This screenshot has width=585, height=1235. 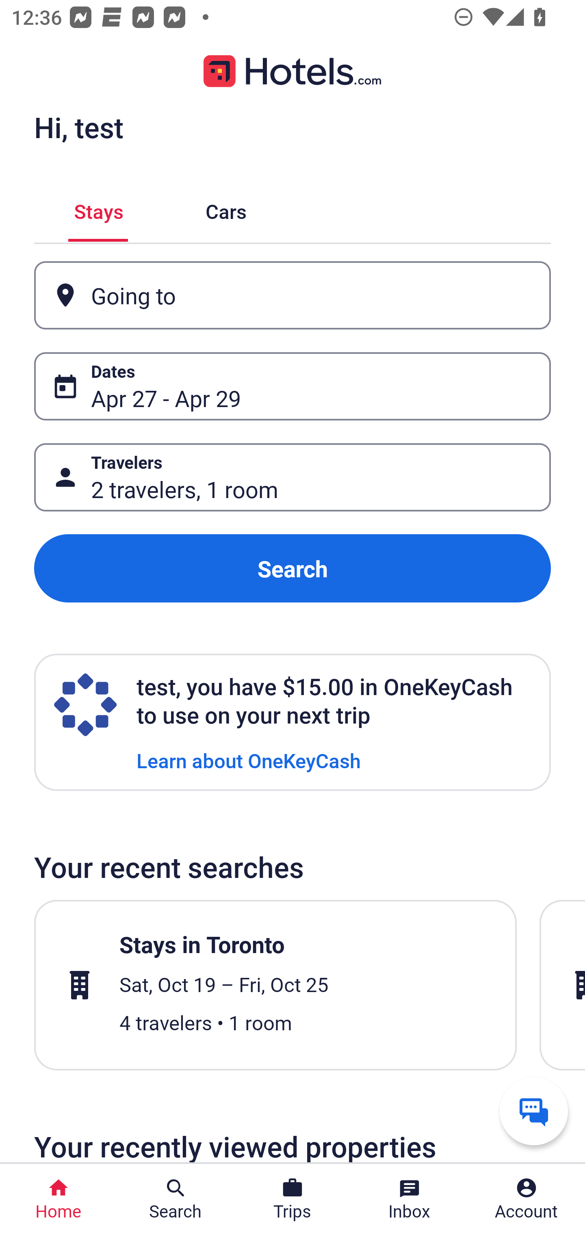 I want to click on Inbox Inbox Button, so click(x=409, y=1199).